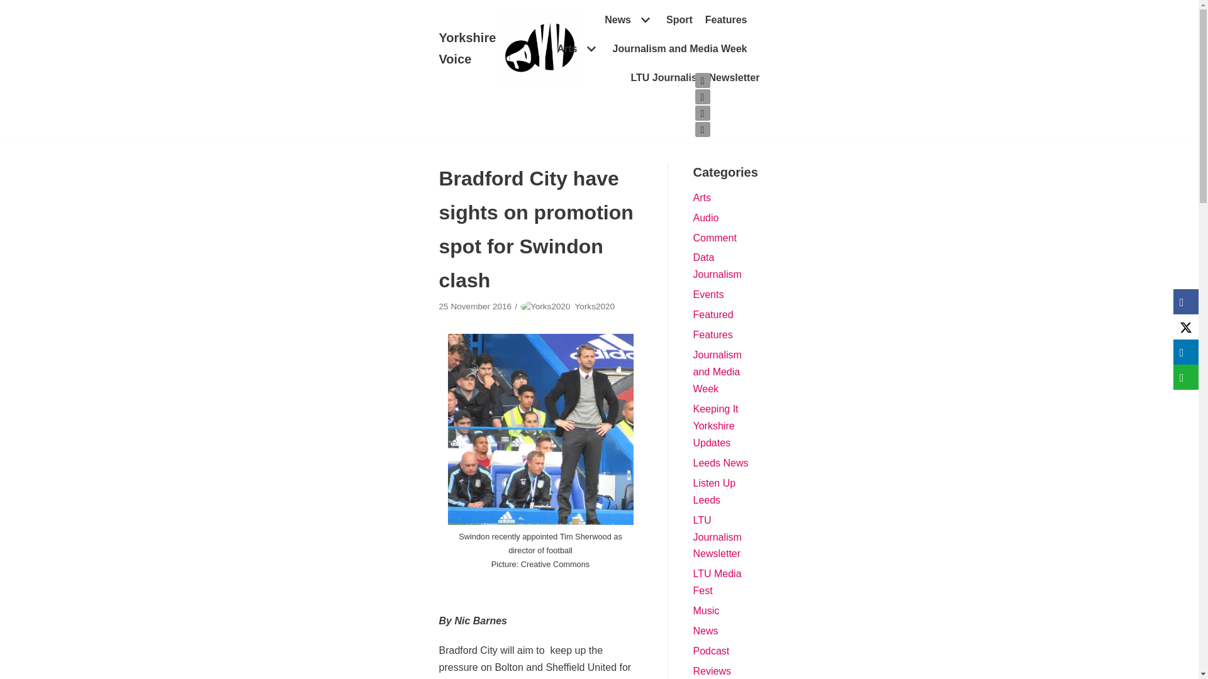  I want to click on LTU Journalism Newsletter, so click(695, 78).